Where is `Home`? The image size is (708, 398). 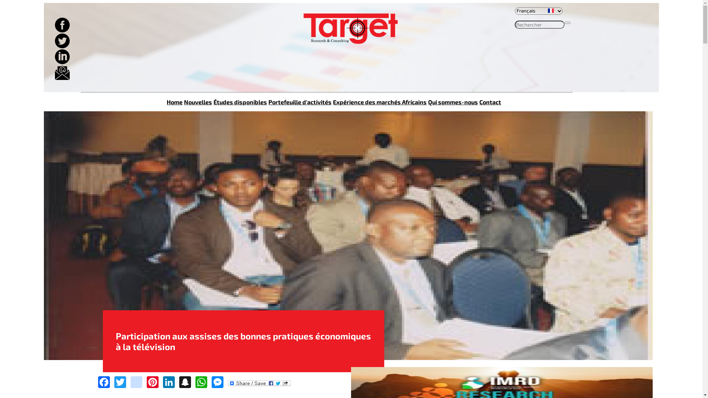 Home is located at coordinates (175, 102).